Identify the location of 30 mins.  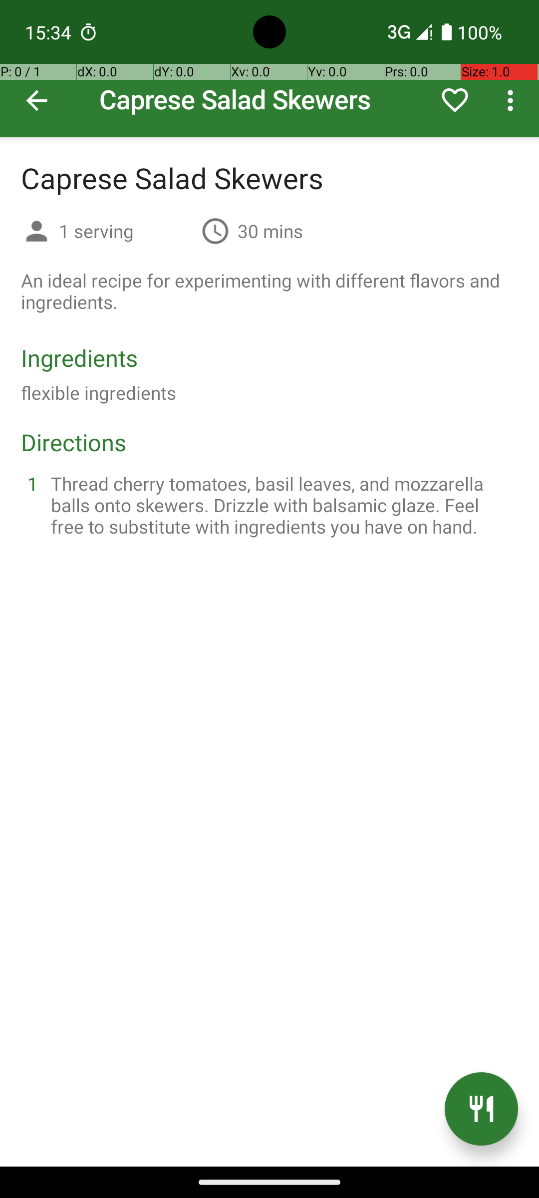
(270, 231).